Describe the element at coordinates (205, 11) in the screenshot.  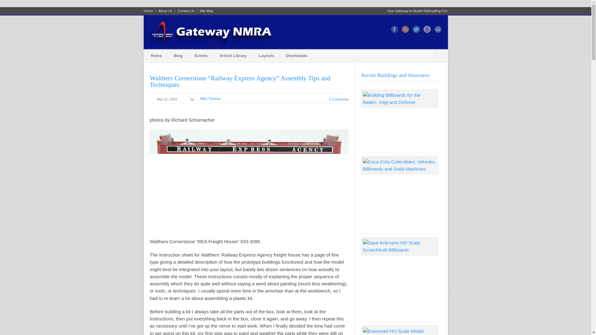
I see `Site Map` at that location.